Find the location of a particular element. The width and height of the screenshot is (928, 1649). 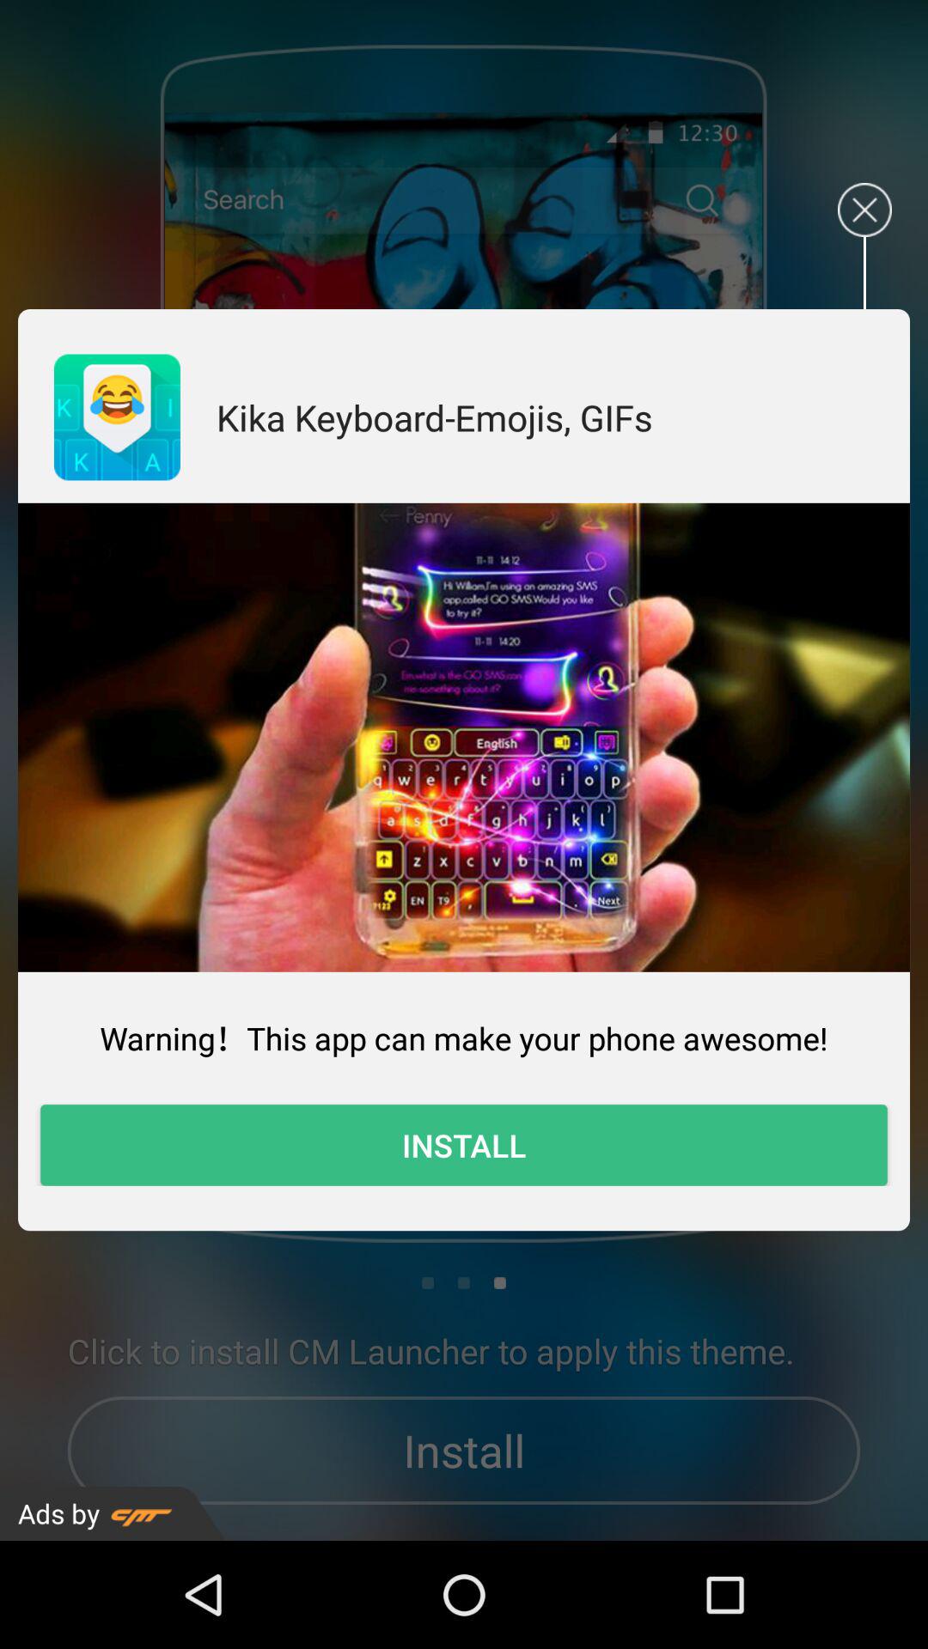

open icon above the warning this app icon is located at coordinates (464, 737).